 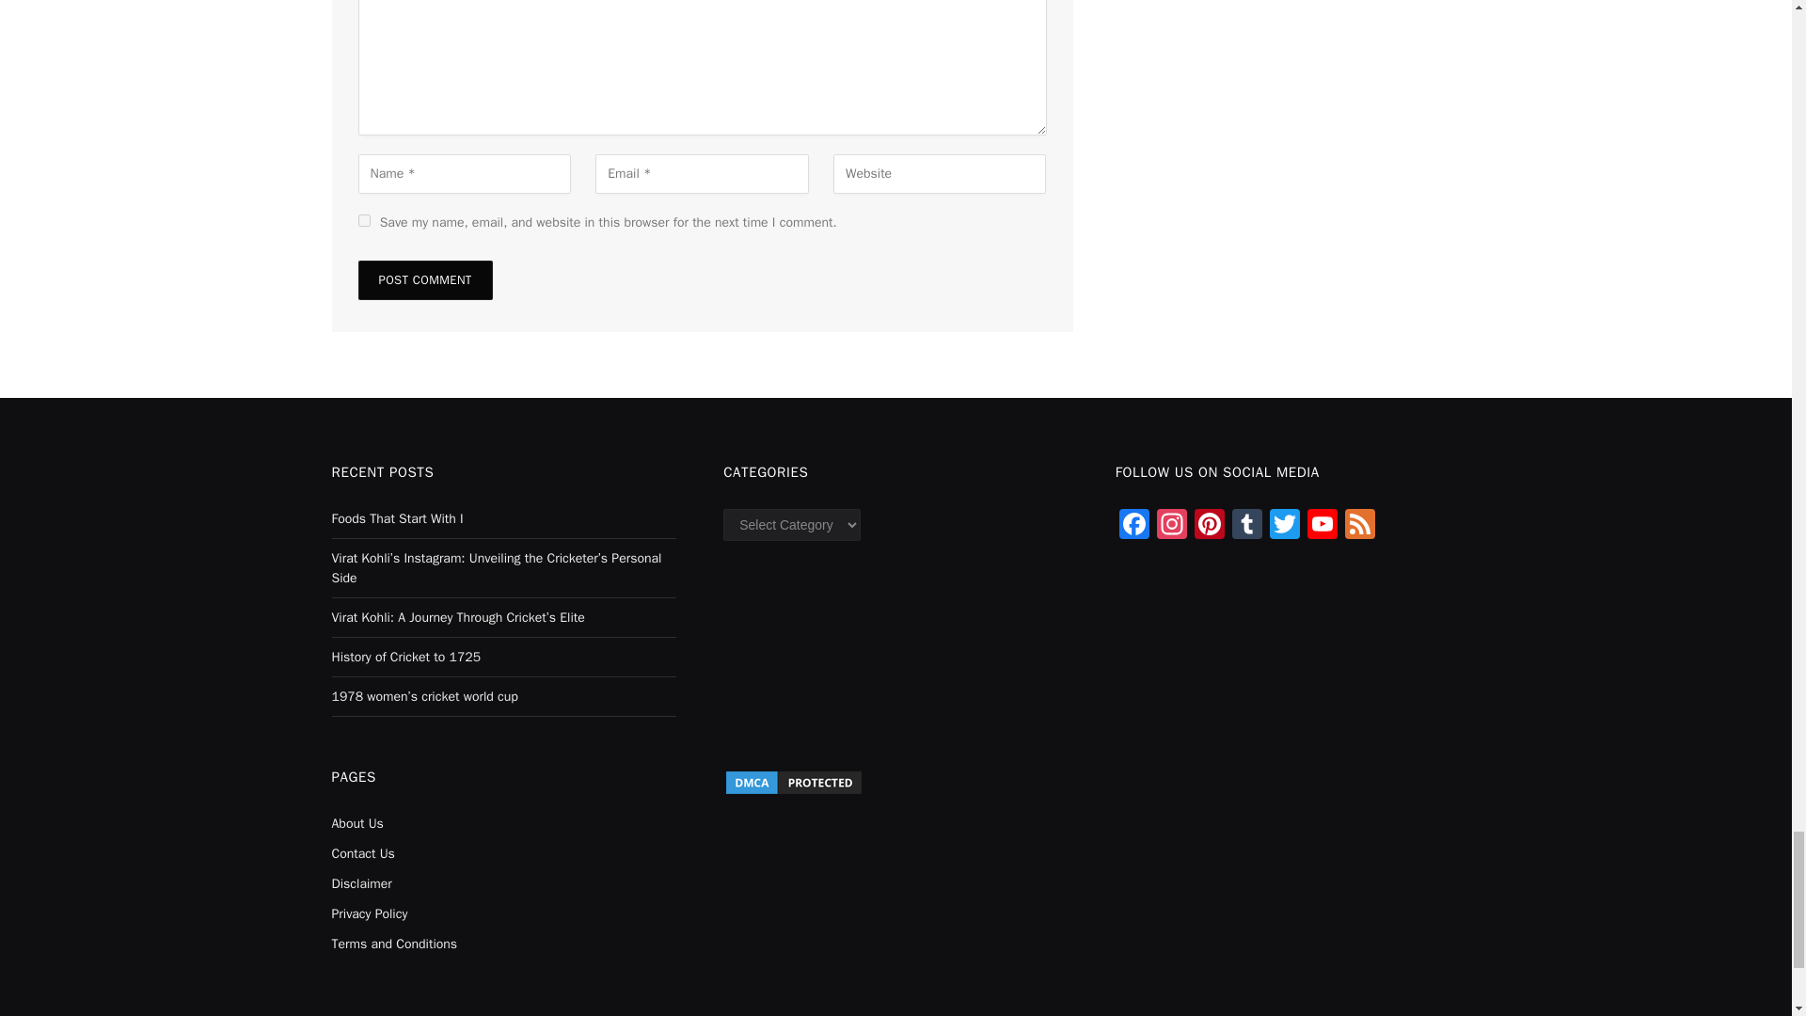 What do you see at coordinates (424, 279) in the screenshot?
I see `Post Comment` at bounding box center [424, 279].